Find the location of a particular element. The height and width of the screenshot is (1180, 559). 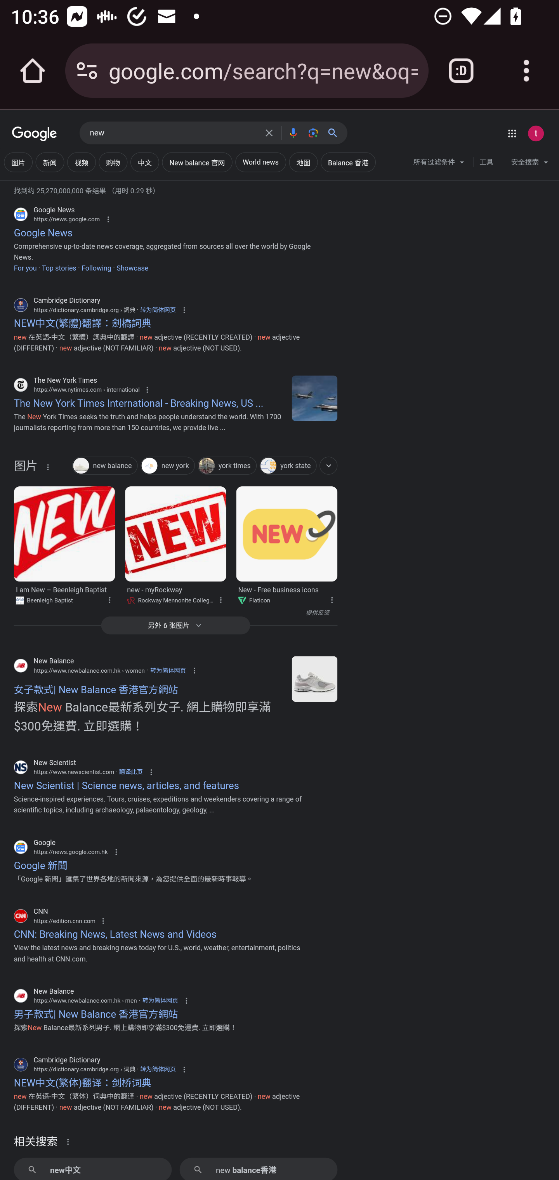

提供反馈 is located at coordinates (171, 613).